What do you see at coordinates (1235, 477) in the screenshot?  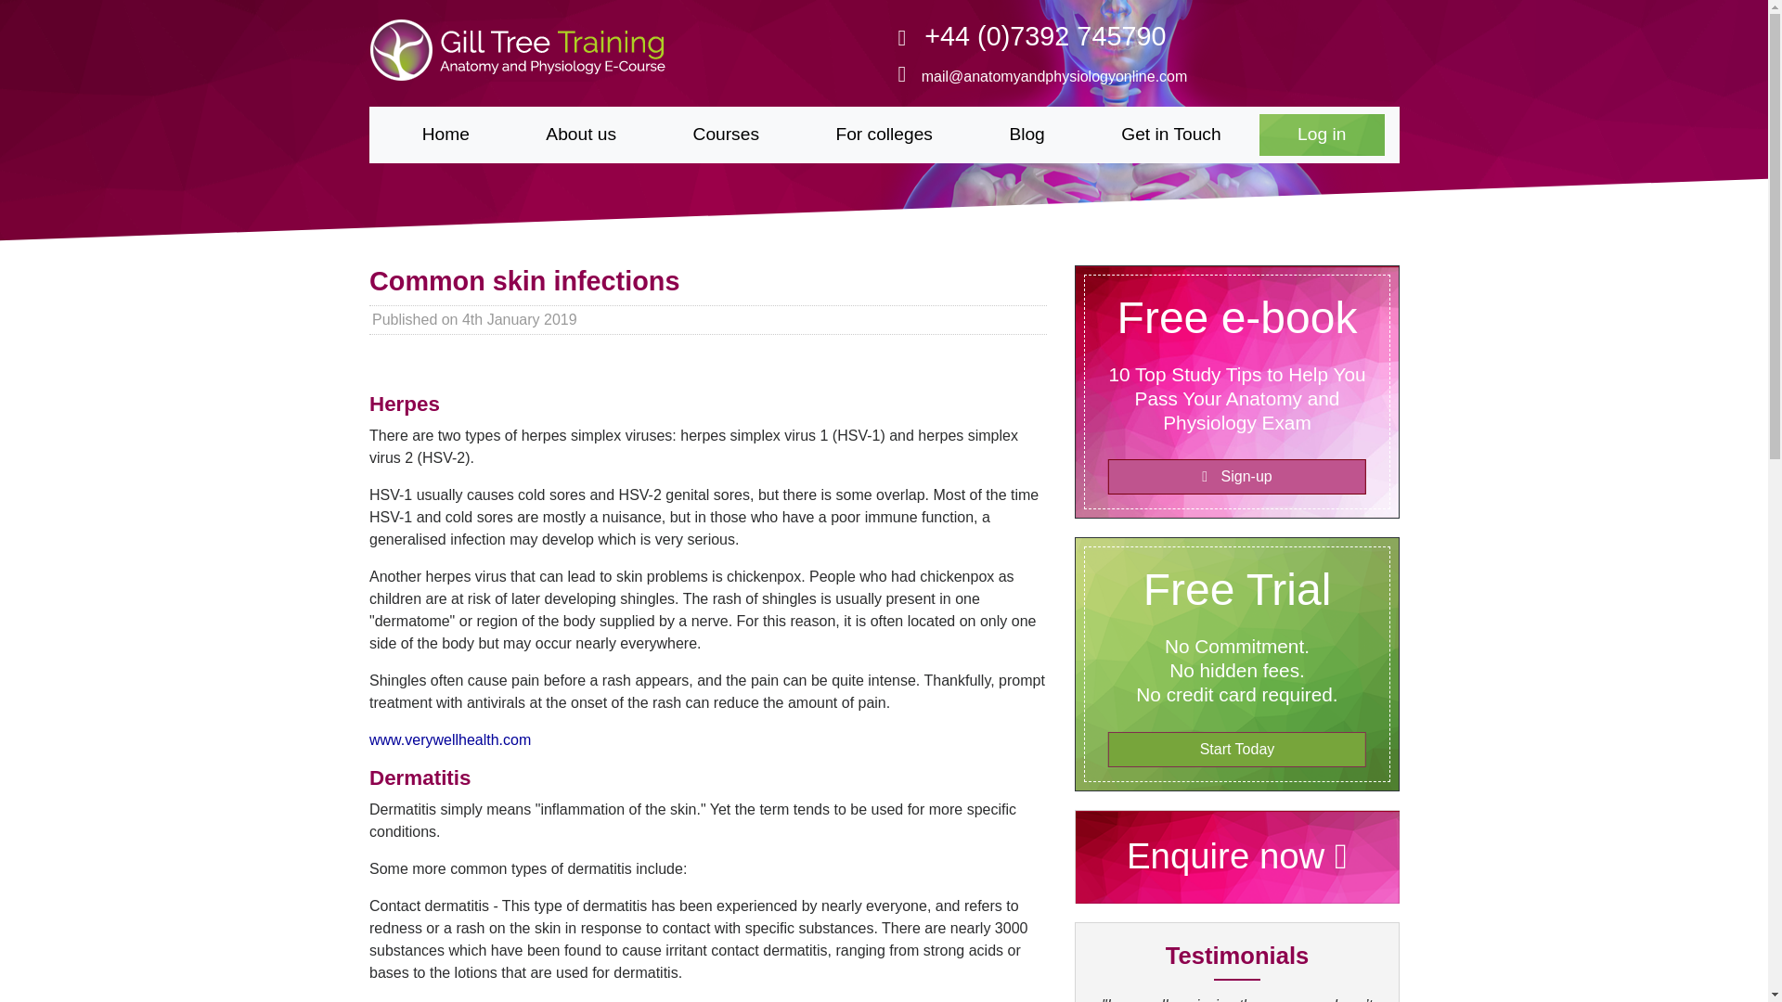 I see `Sign-up` at bounding box center [1235, 477].